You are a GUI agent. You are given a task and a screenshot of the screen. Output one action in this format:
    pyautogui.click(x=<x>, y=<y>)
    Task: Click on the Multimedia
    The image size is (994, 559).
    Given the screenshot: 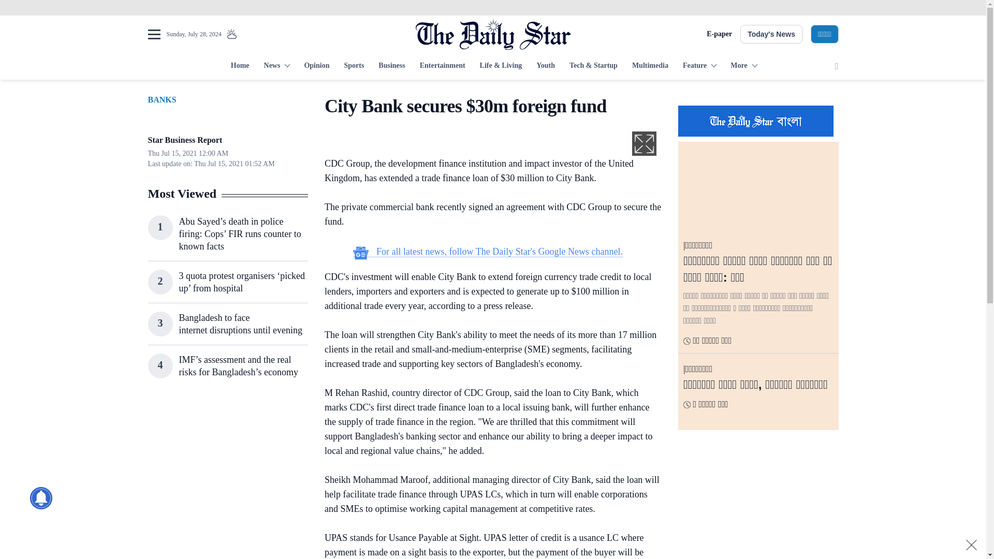 What is the action you would take?
    pyautogui.click(x=650, y=66)
    